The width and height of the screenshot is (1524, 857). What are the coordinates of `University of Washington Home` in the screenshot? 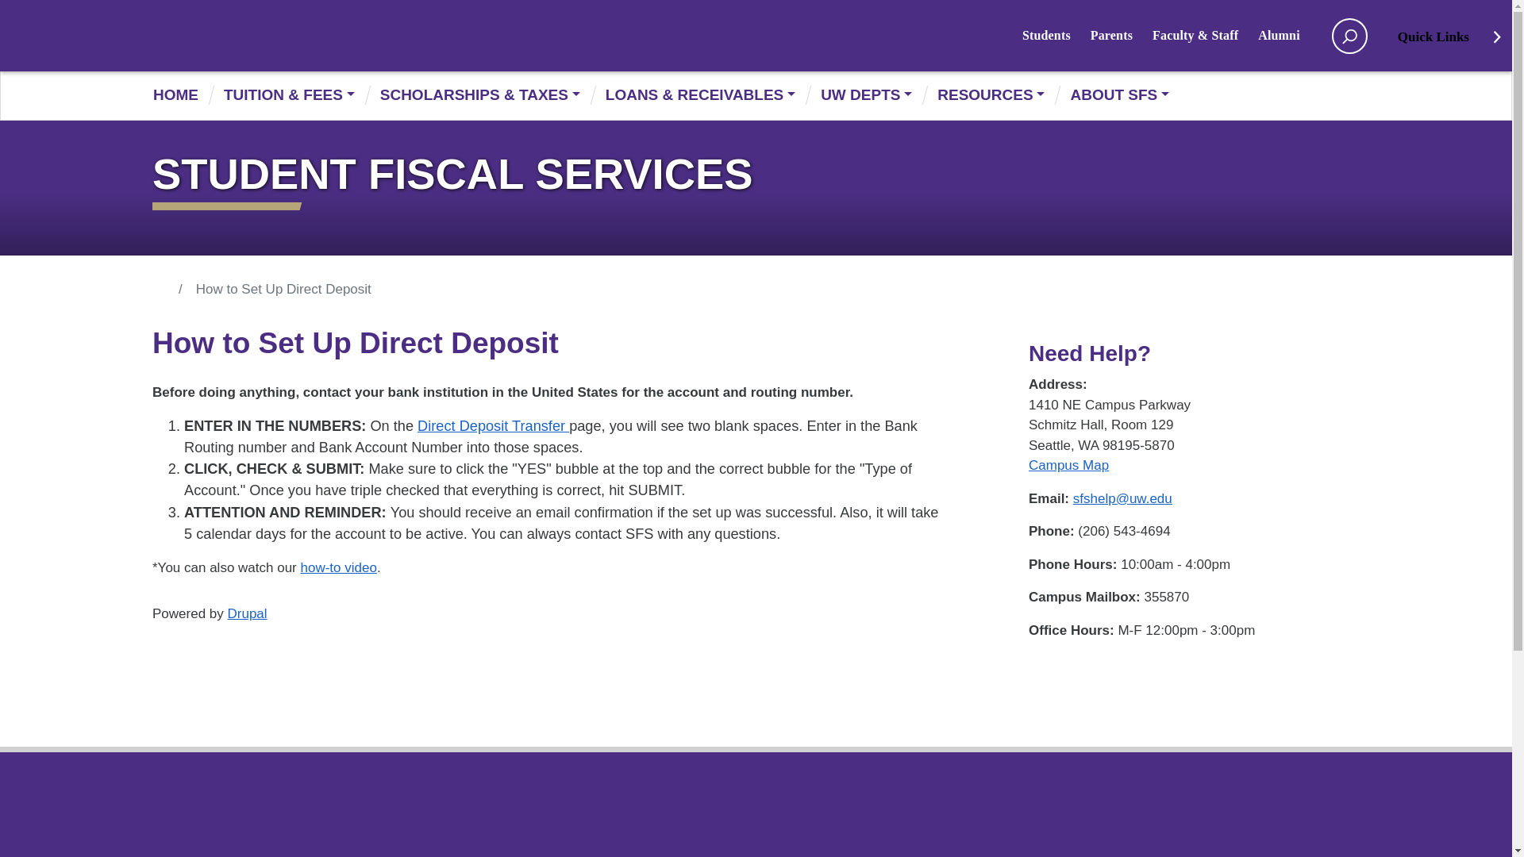 It's located at (204, 35).